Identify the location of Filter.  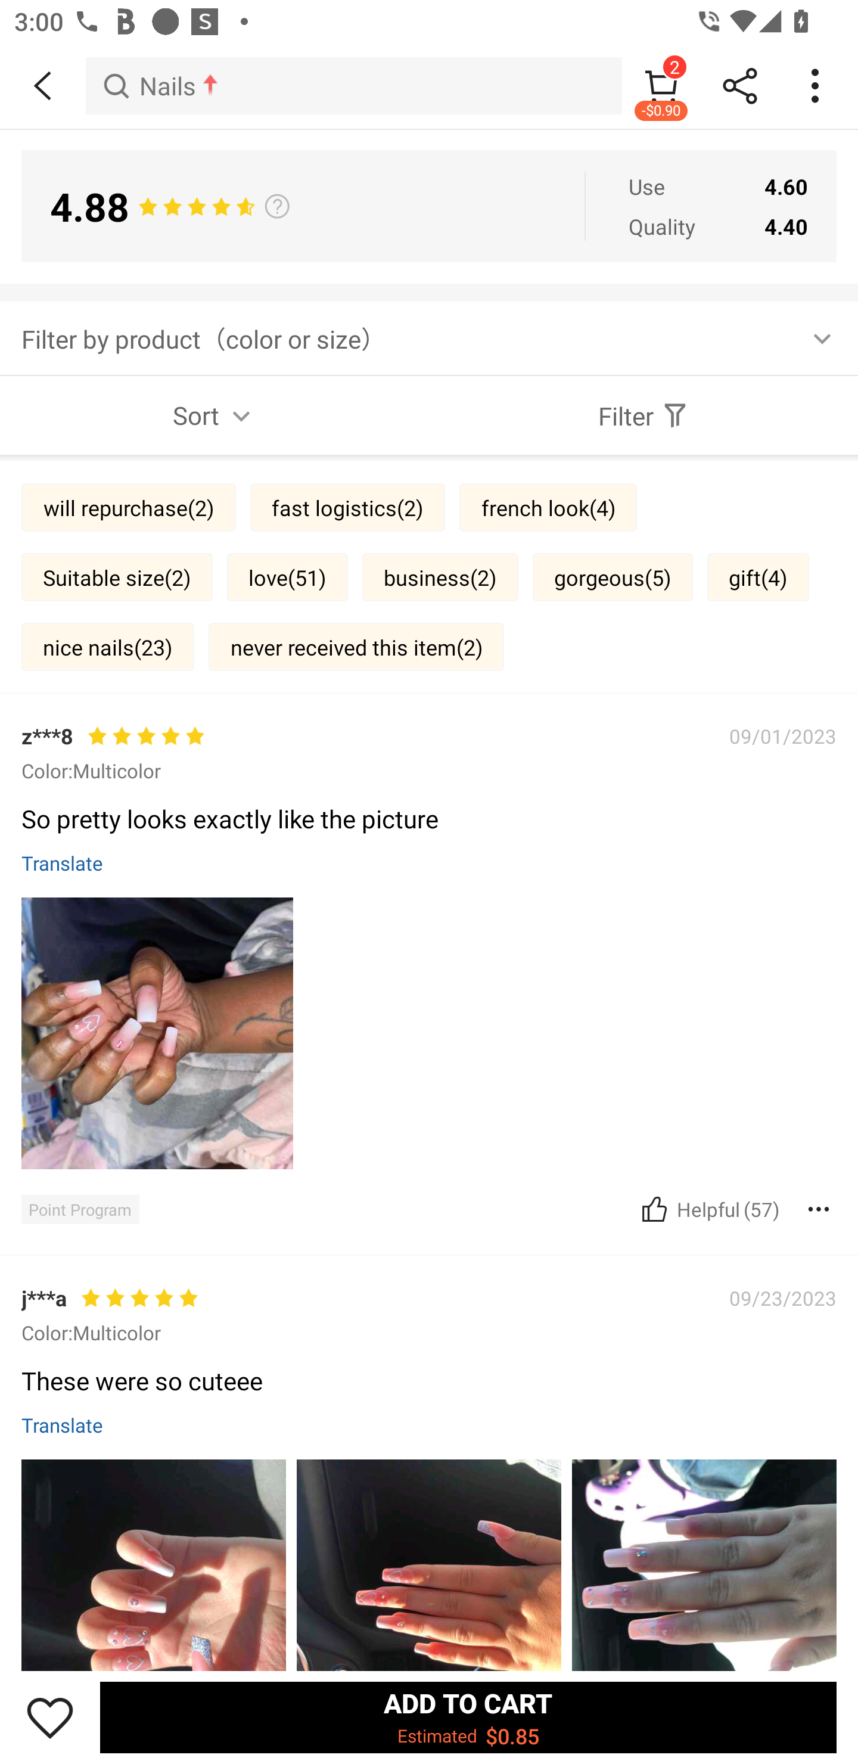
(643, 415).